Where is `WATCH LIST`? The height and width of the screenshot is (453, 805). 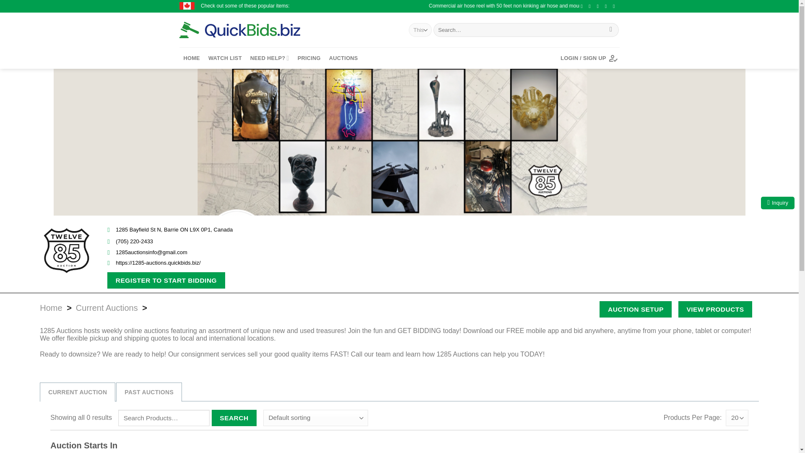 WATCH LIST is located at coordinates (225, 58).